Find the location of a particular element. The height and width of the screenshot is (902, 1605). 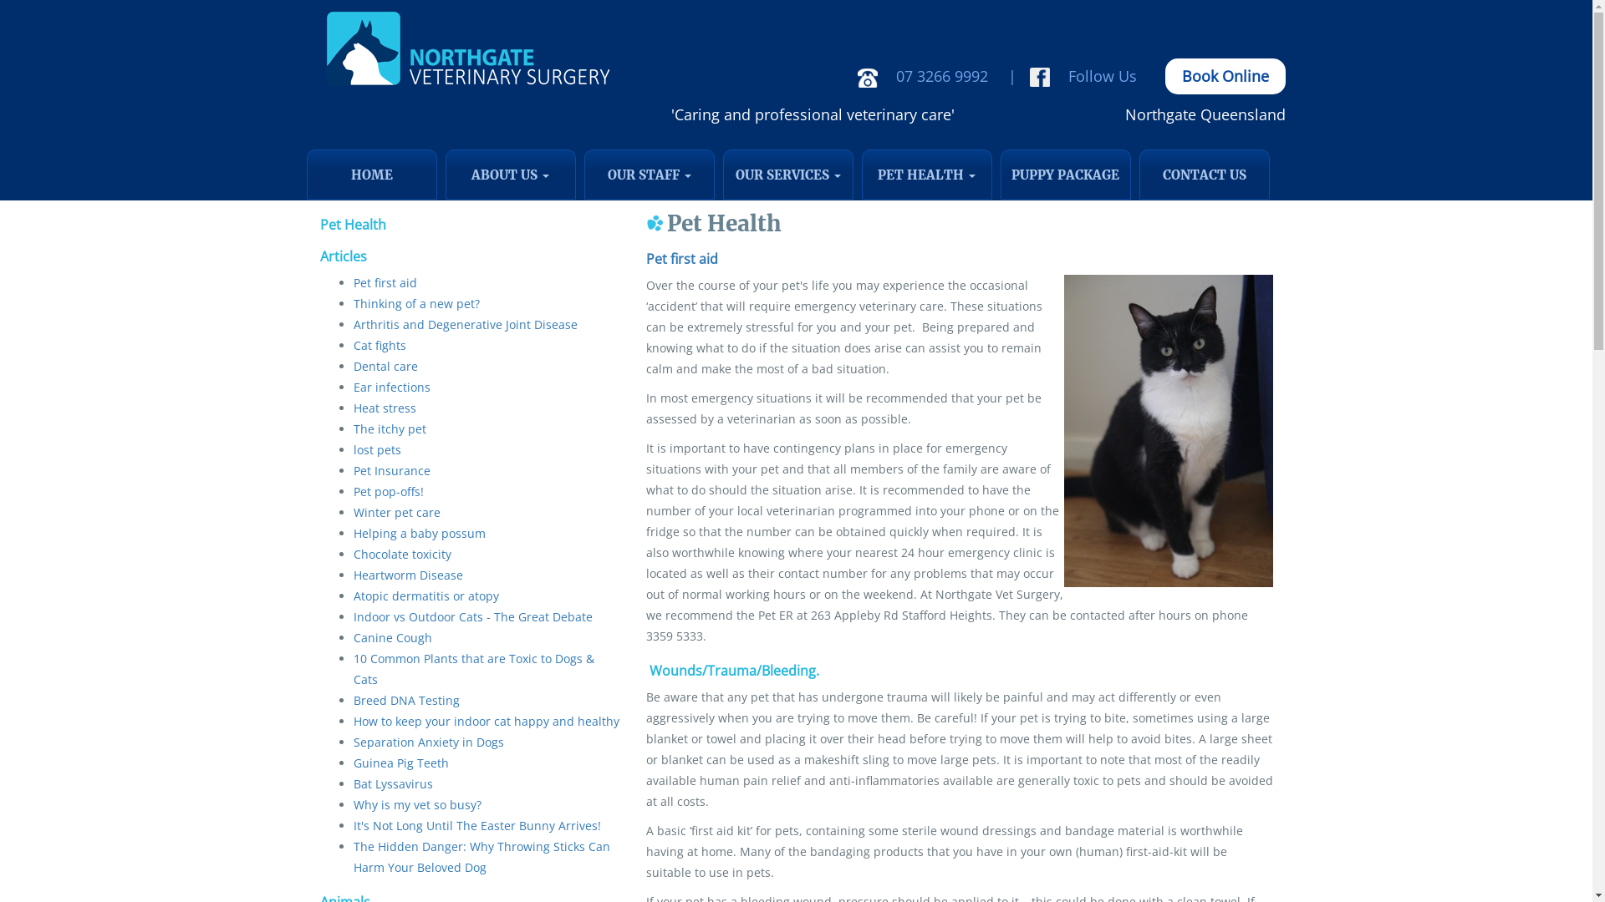

Thinking of a new pet? is located at coordinates (416, 304).